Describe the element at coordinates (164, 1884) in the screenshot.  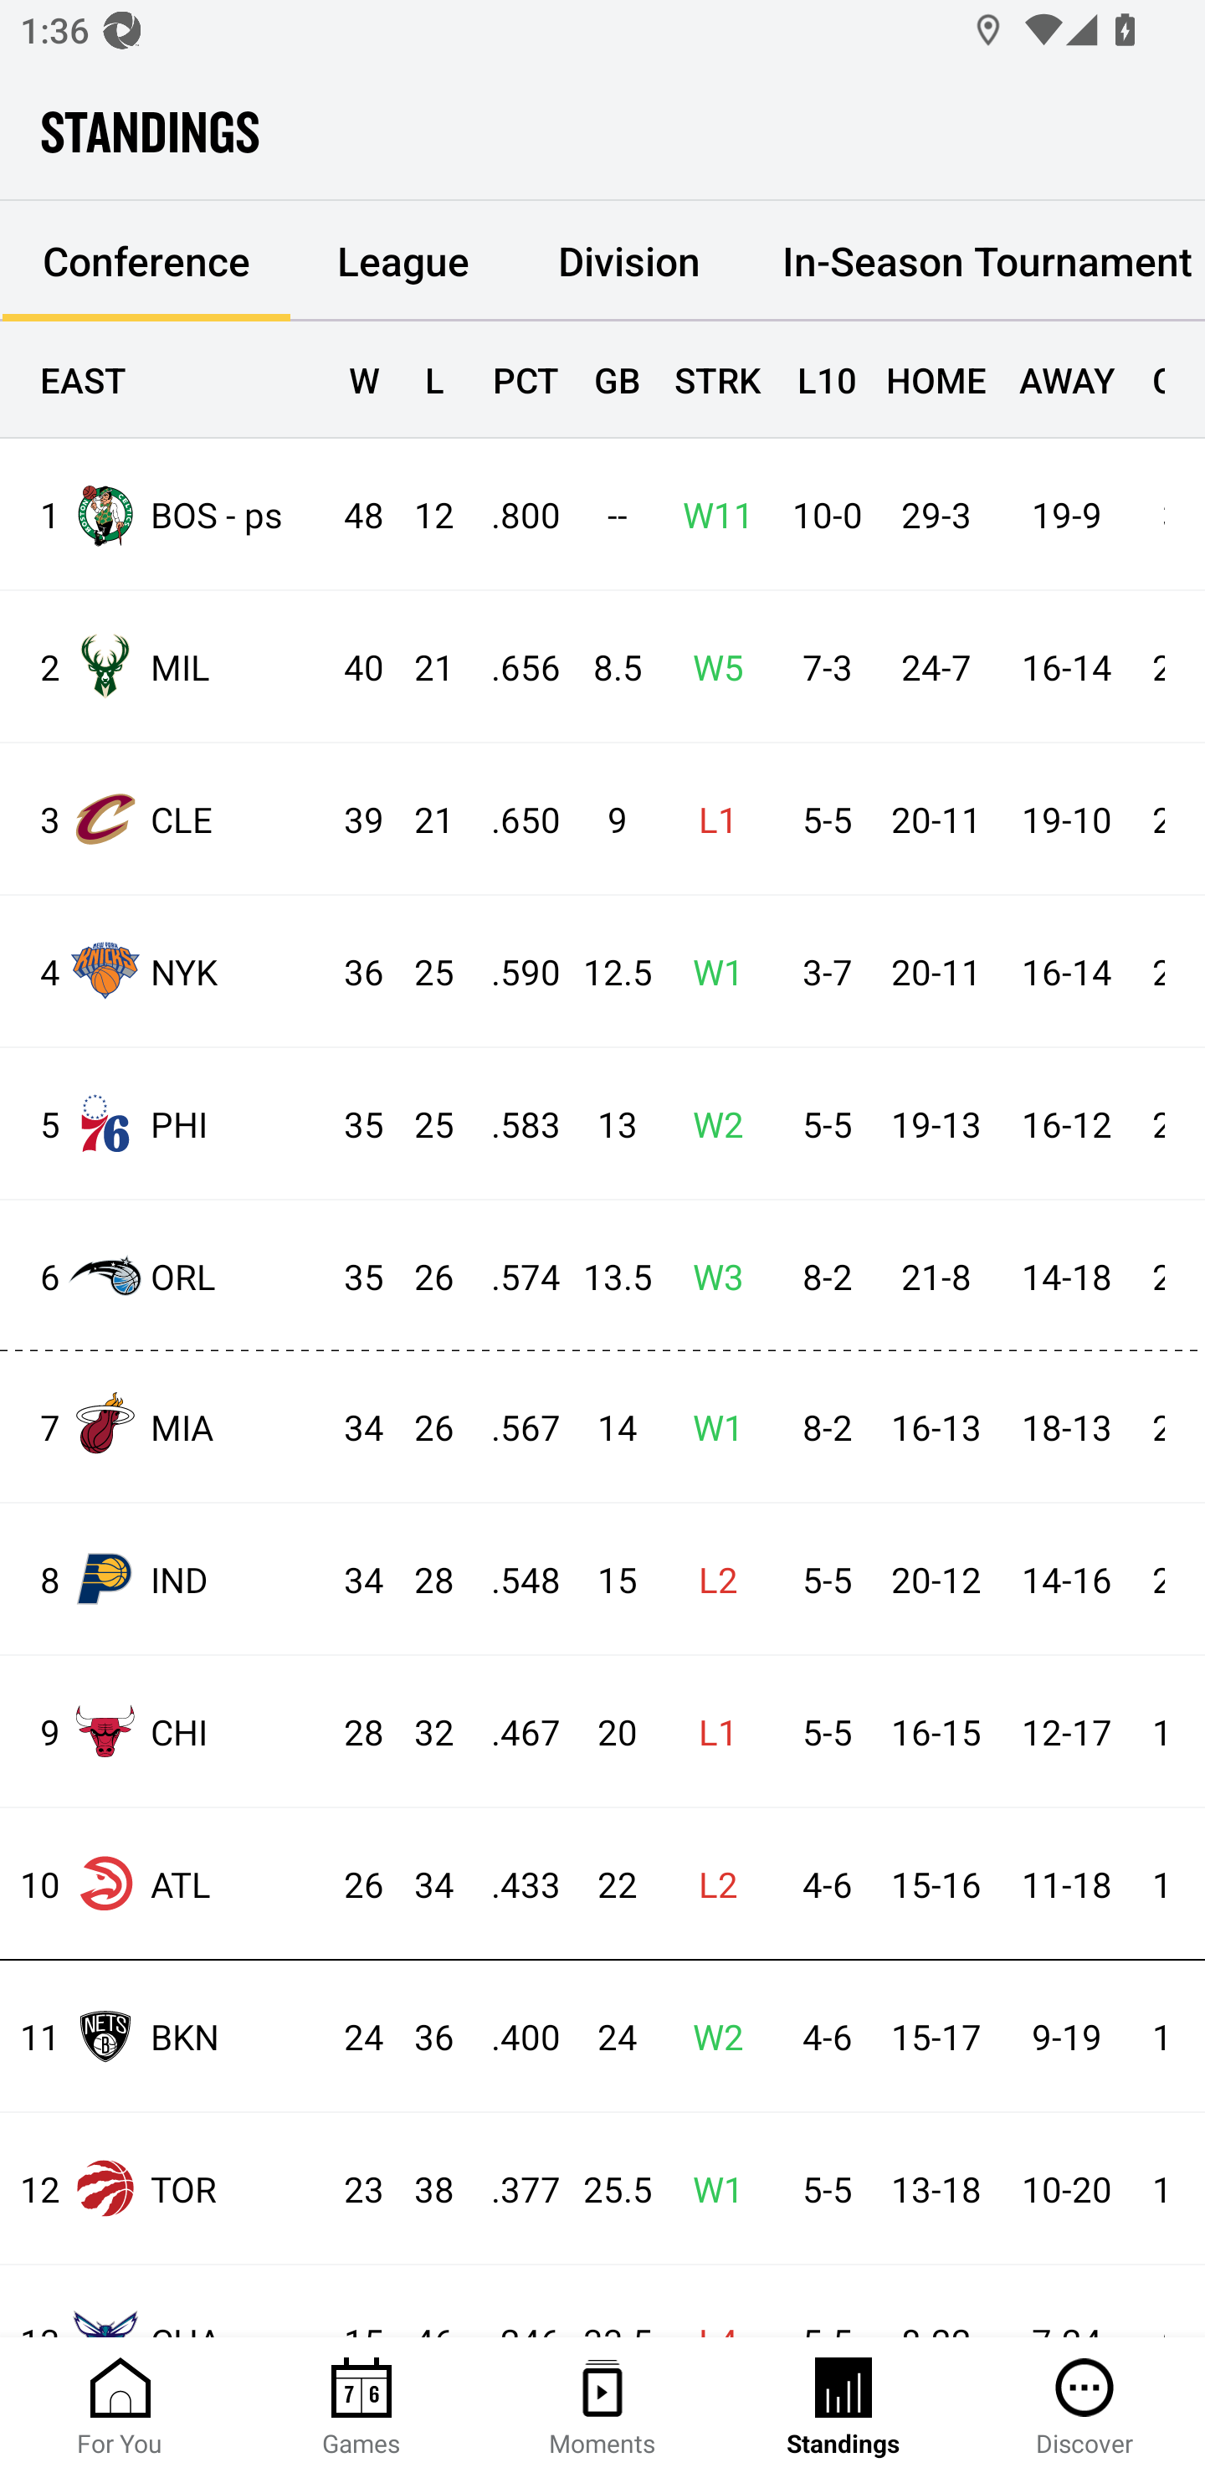
I see `10 ATL` at that location.